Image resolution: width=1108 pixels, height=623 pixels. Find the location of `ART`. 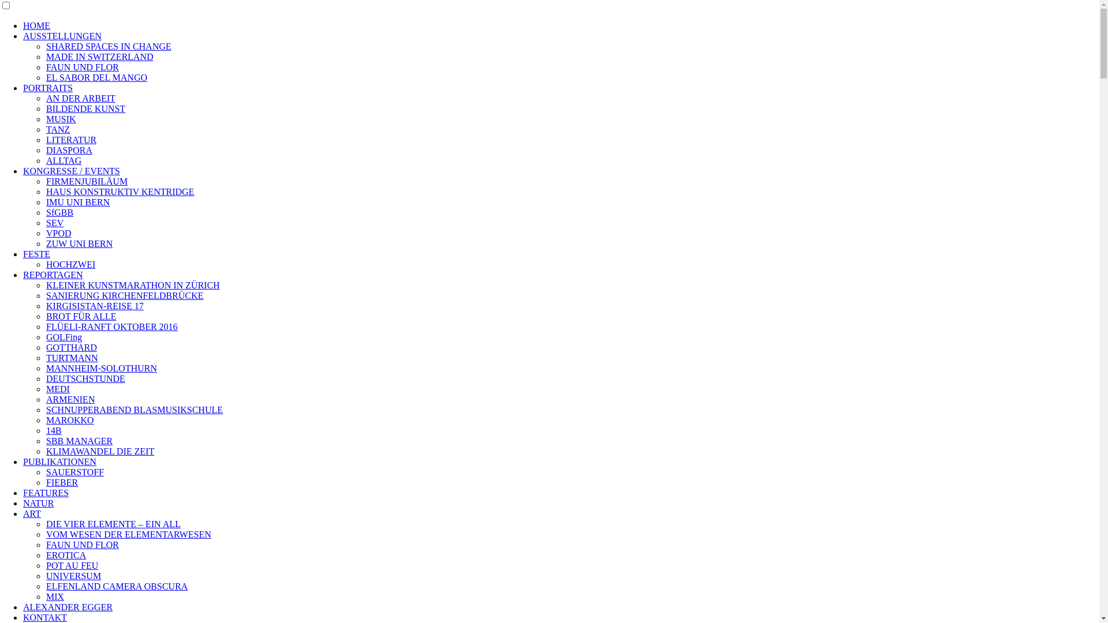

ART is located at coordinates (32, 513).